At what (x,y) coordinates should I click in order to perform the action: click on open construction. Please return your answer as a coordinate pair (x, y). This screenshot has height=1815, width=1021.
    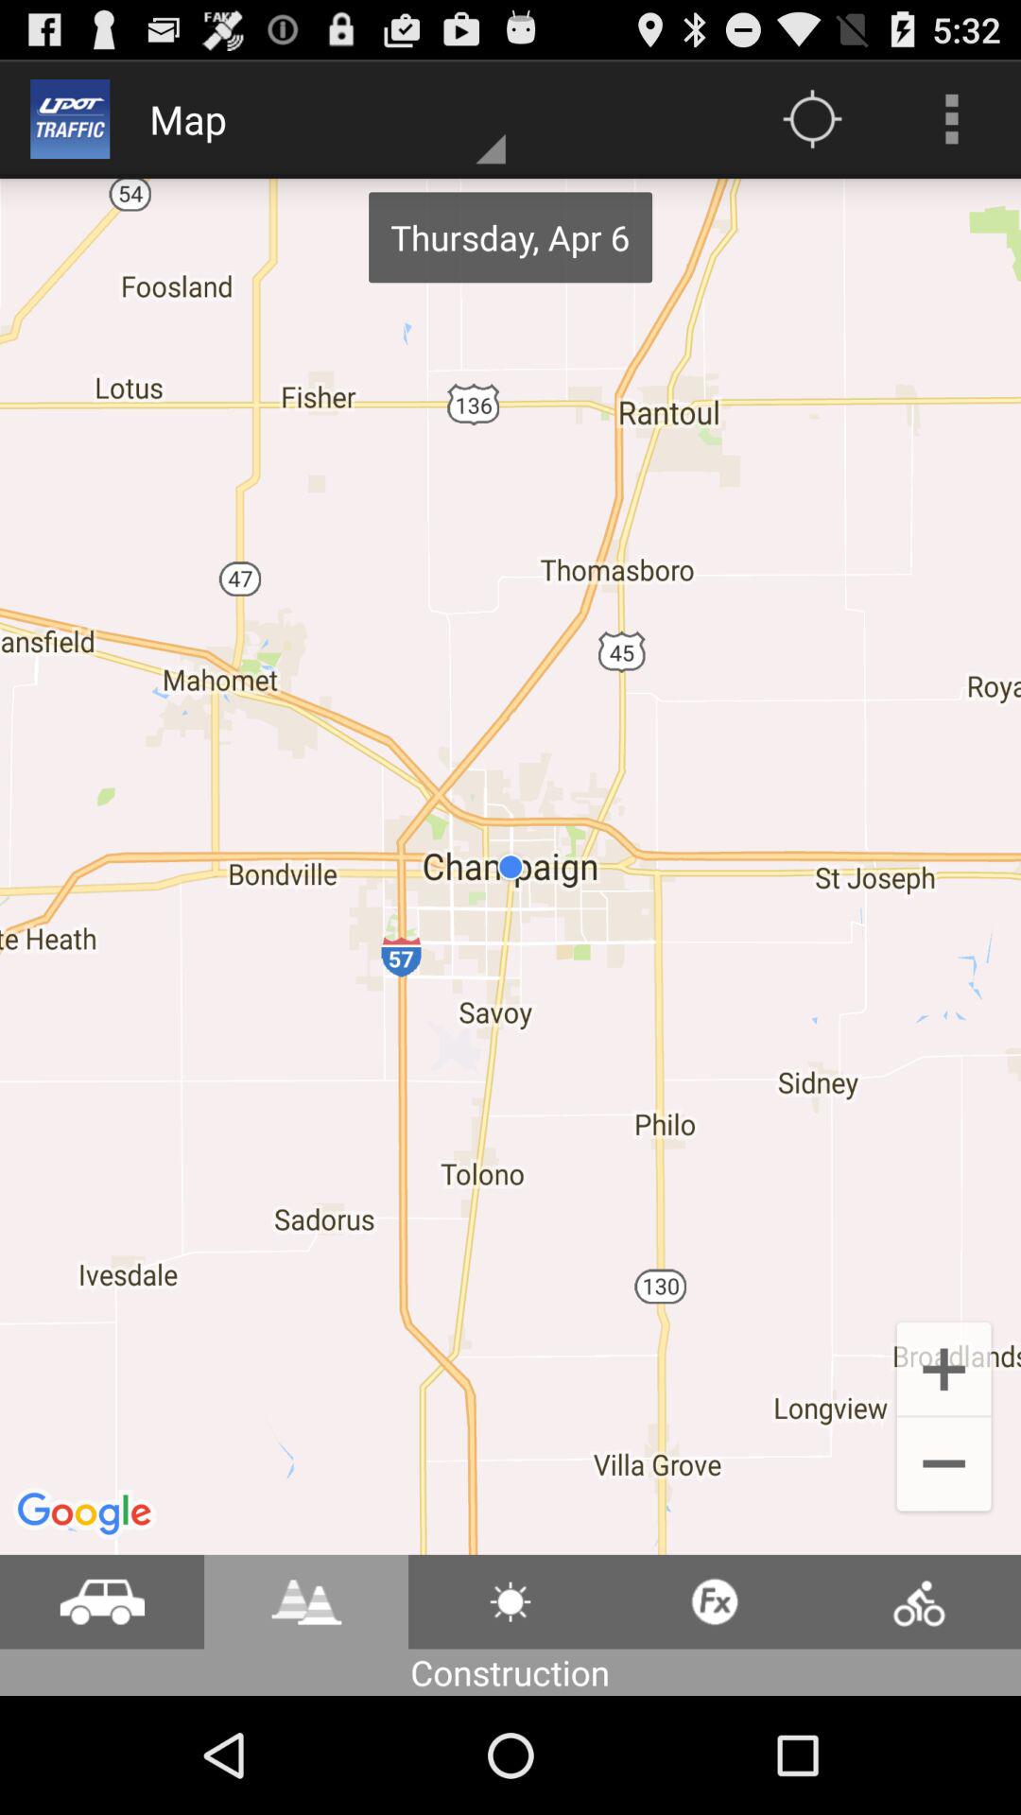
    Looking at the image, I should click on (306, 1601).